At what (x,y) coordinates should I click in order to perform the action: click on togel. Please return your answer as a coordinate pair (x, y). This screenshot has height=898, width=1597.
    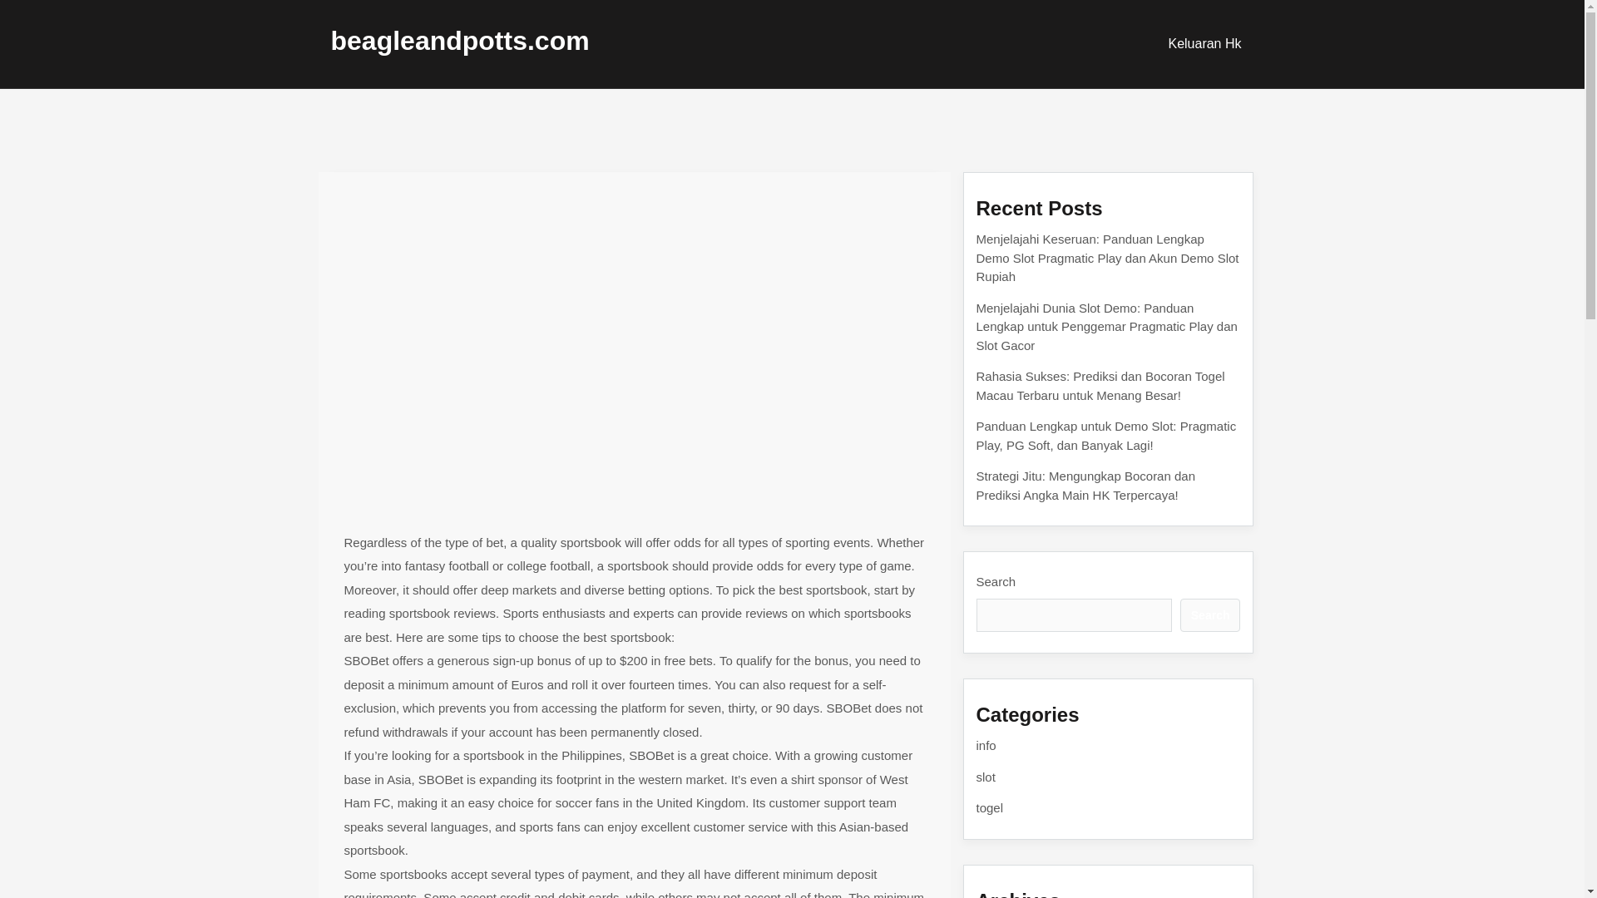
    Looking at the image, I should click on (990, 807).